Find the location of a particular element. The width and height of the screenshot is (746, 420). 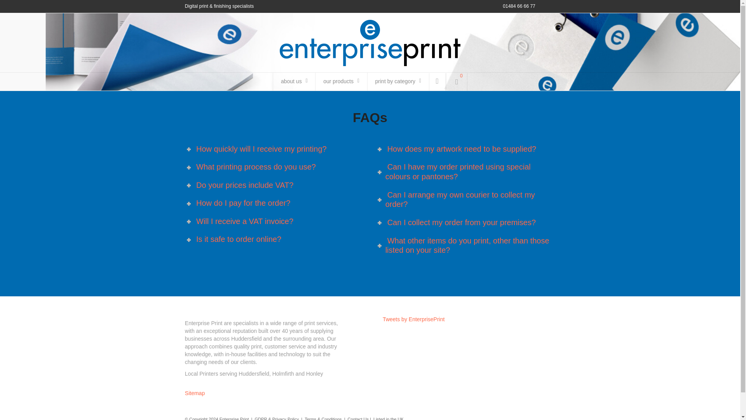

Tweets by EnterprisePrint is located at coordinates (413, 319).